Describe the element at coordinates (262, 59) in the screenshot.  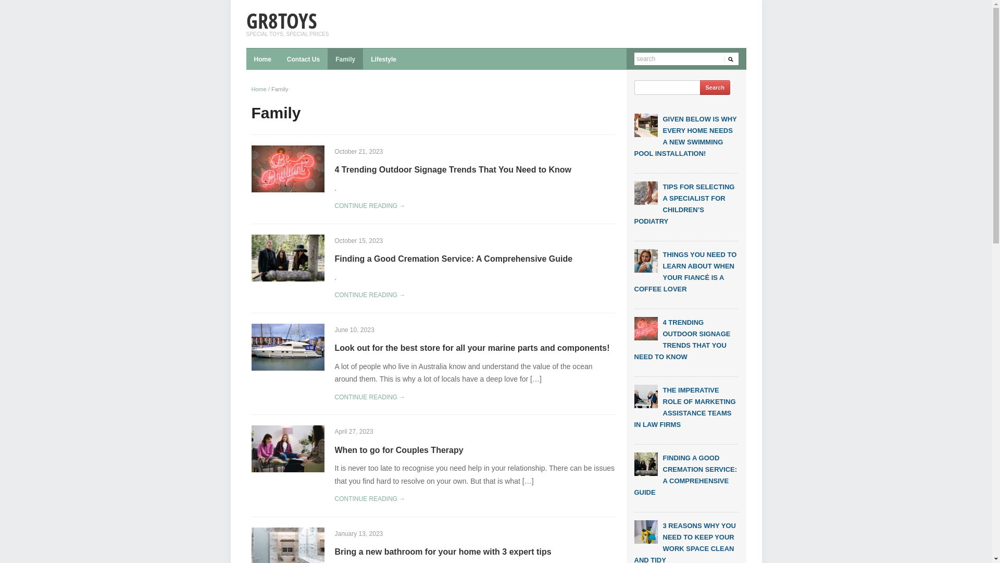
I see `Home` at that location.